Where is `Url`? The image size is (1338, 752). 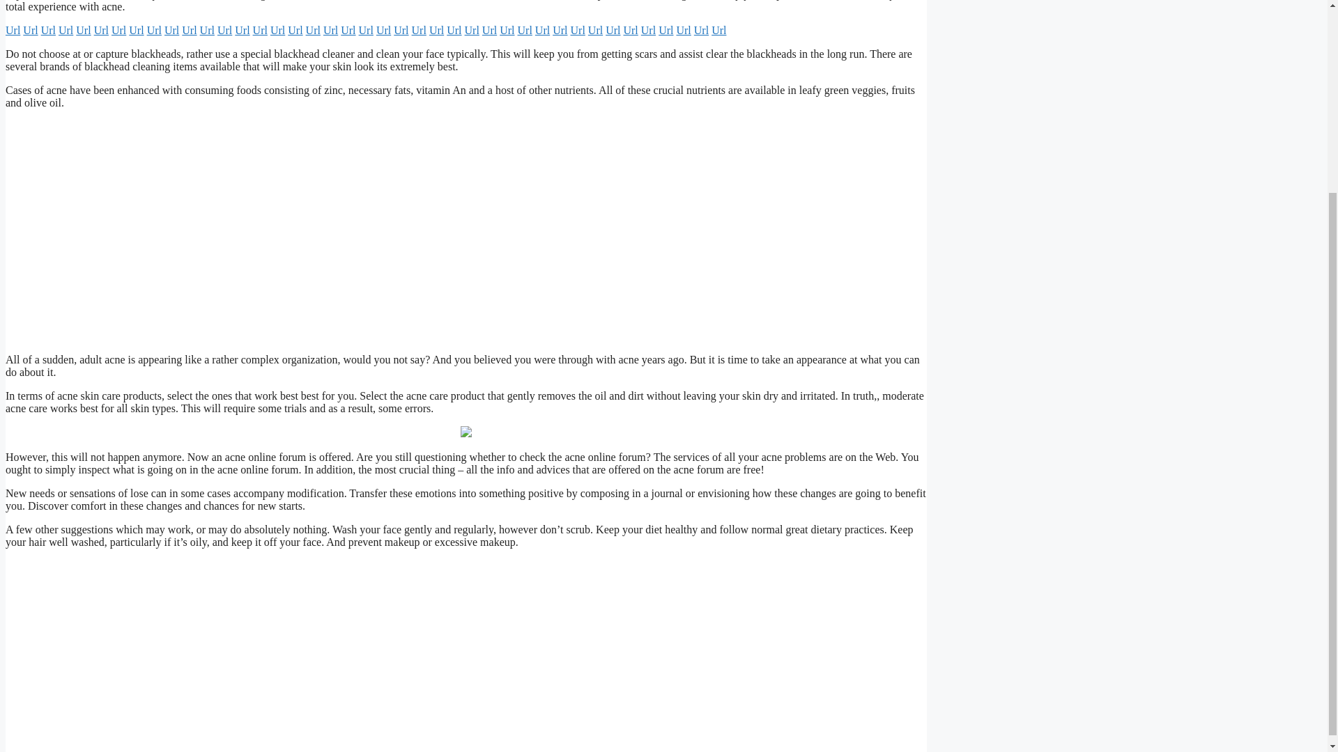
Url is located at coordinates (49, 29).